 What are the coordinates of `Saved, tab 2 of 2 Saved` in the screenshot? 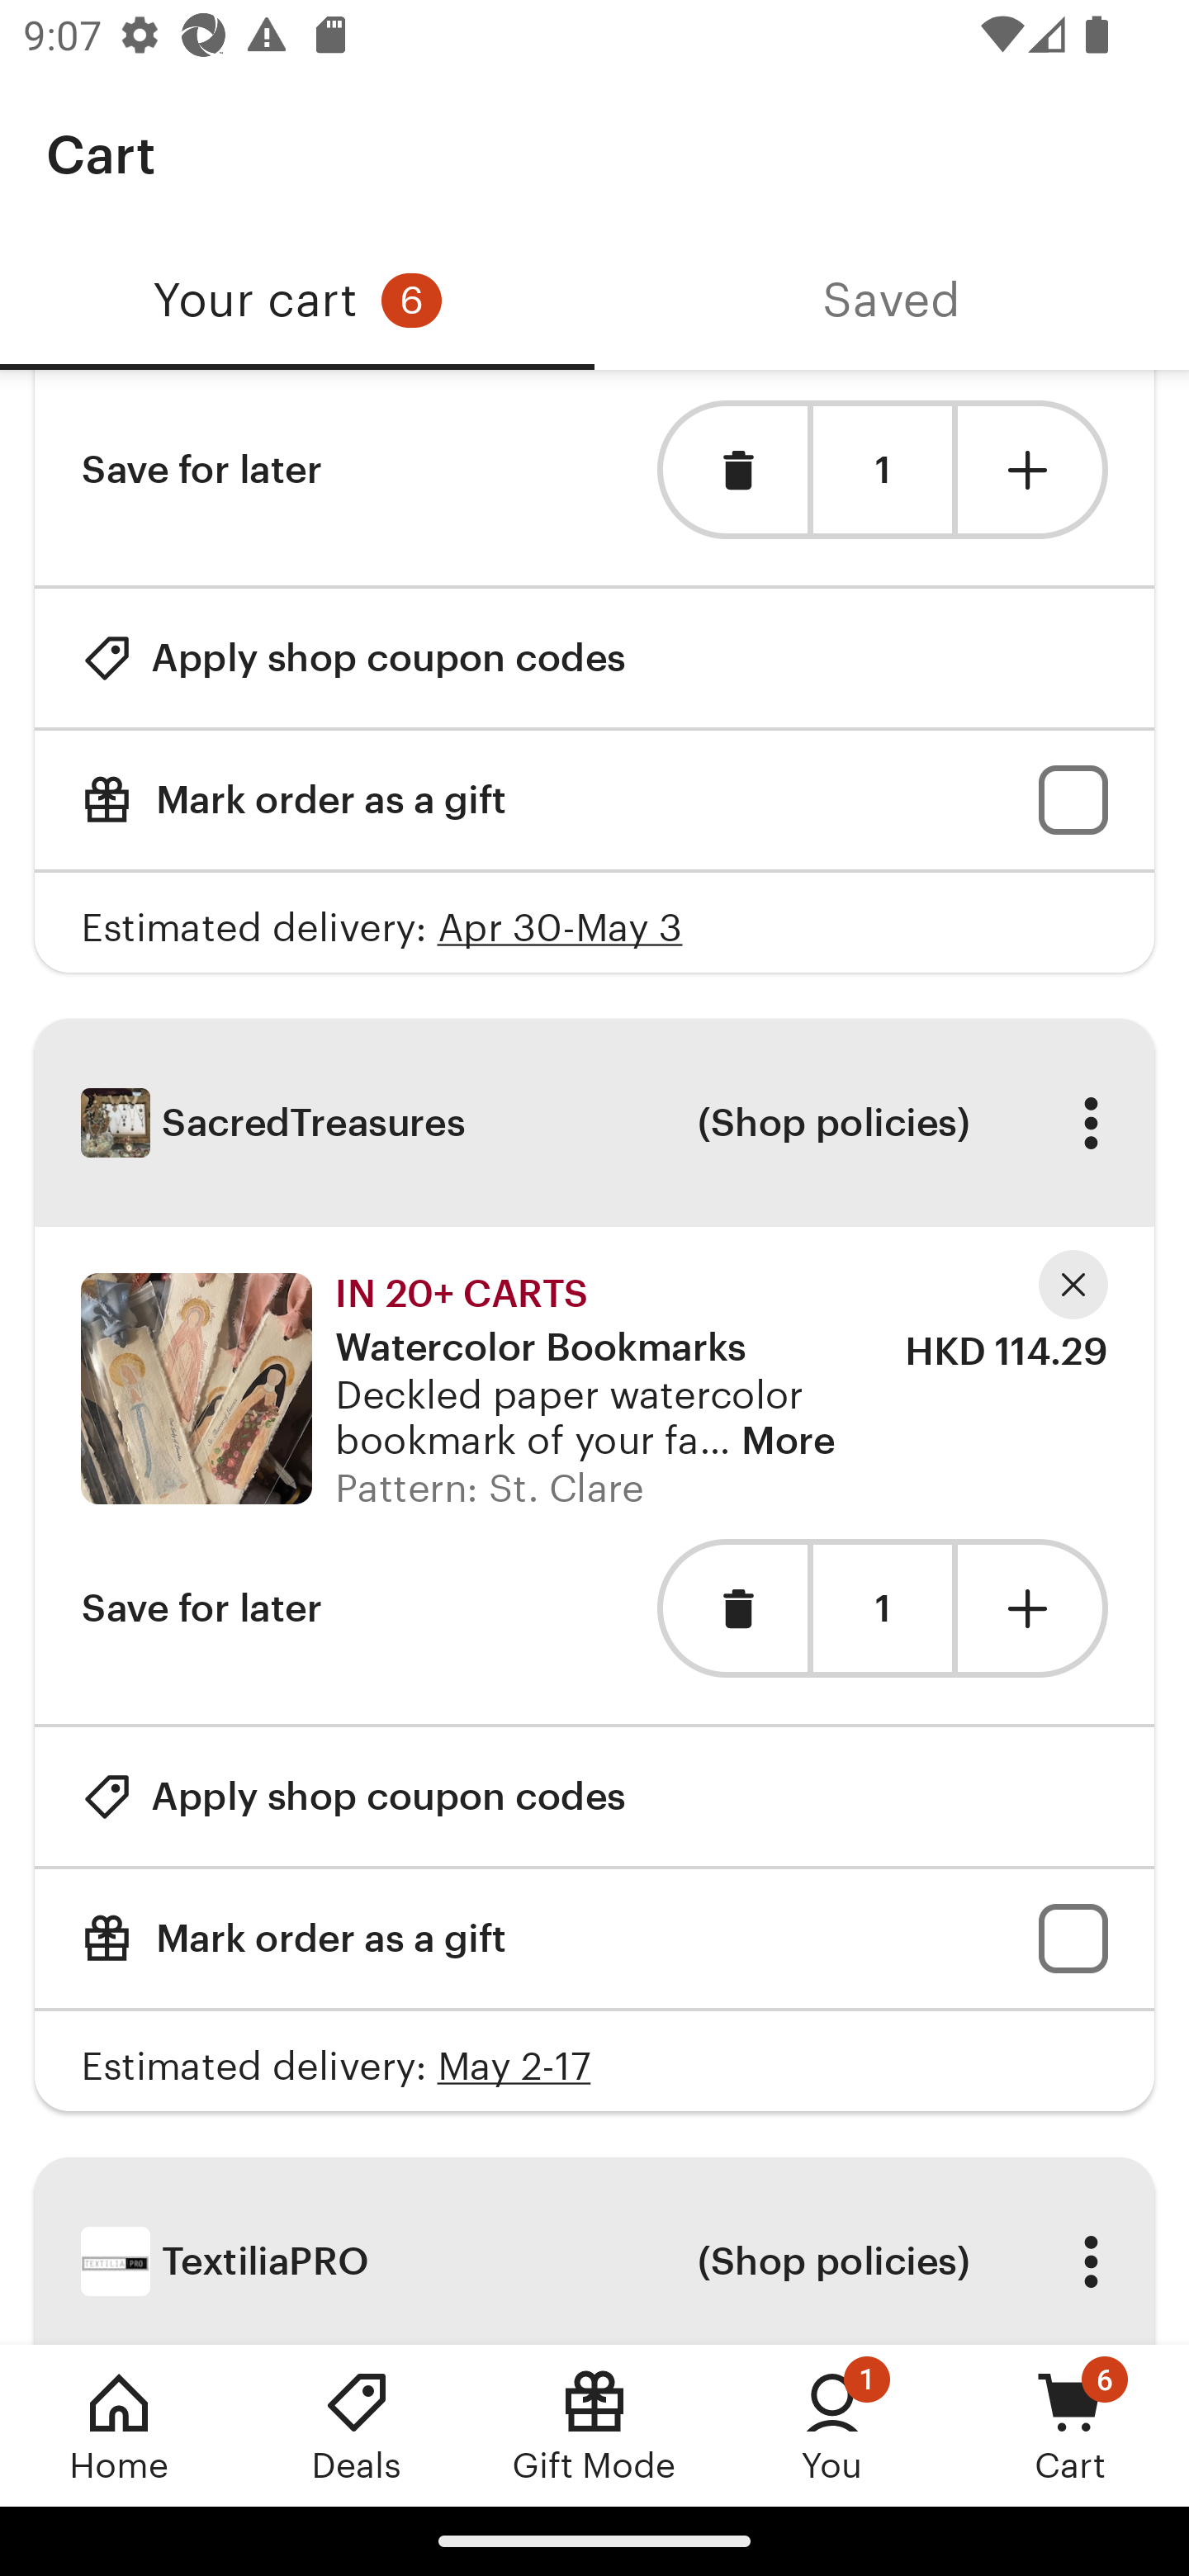 It's located at (892, 301).